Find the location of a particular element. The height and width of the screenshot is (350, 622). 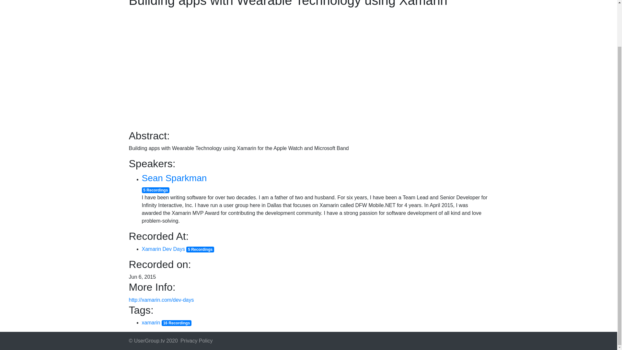

Xamarin Dev Days is located at coordinates (163, 249).